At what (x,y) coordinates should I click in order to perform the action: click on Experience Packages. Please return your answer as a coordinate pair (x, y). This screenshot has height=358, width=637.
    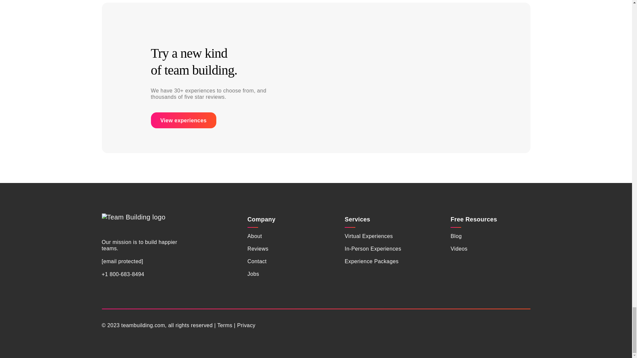
    Looking at the image, I should click on (372, 261).